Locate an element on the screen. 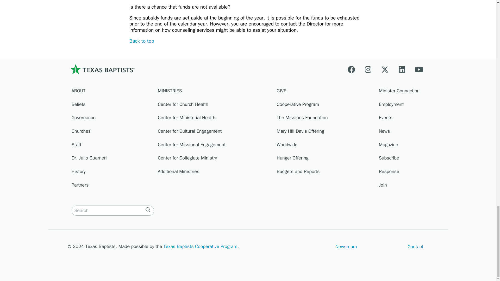 This screenshot has width=500, height=281. Back to top is located at coordinates (141, 41).